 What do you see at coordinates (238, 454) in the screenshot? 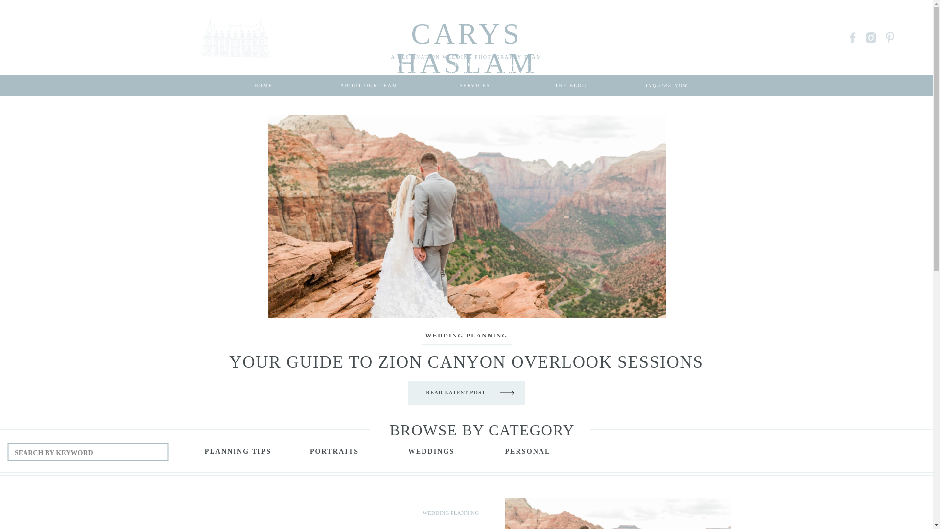
I see `PLANNING TIPS` at bounding box center [238, 454].